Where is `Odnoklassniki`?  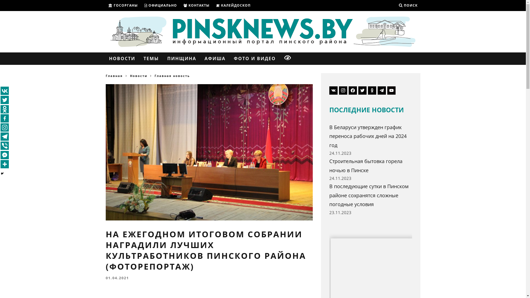
Odnoklassniki is located at coordinates (5, 109).